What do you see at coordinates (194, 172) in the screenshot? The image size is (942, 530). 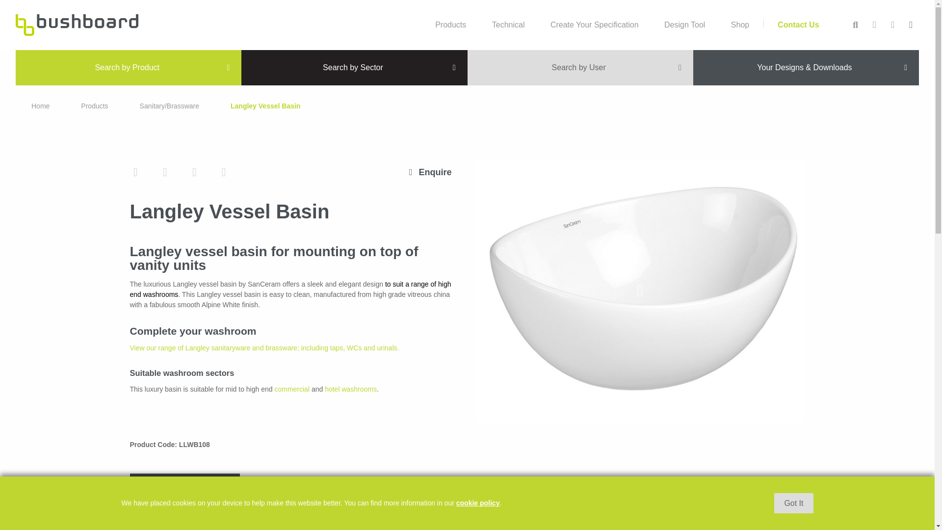 I see `Share on Pinterest` at bounding box center [194, 172].